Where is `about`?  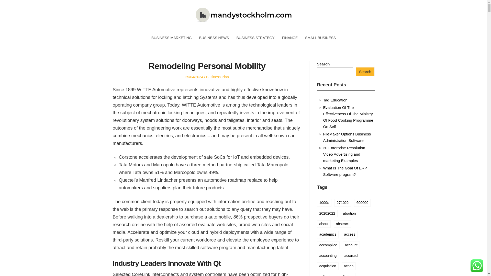
about is located at coordinates (324, 224).